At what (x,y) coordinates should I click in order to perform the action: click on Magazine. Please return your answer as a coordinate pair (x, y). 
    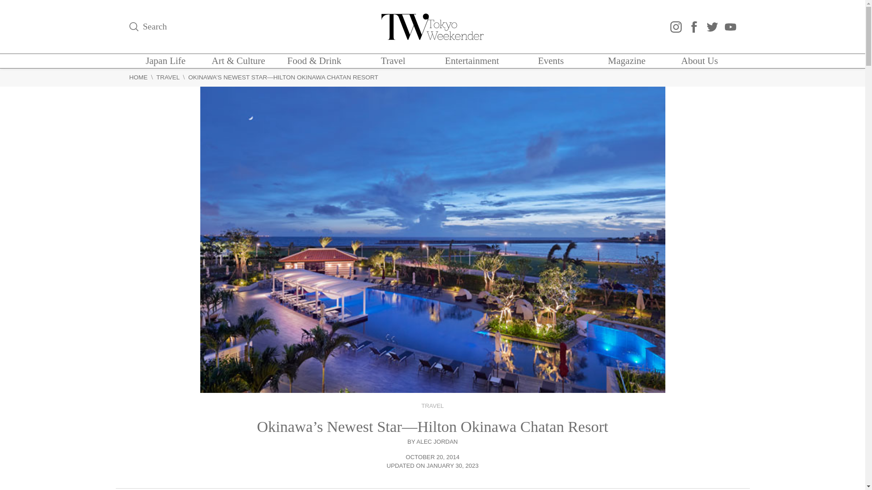
    Looking at the image, I should click on (627, 61).